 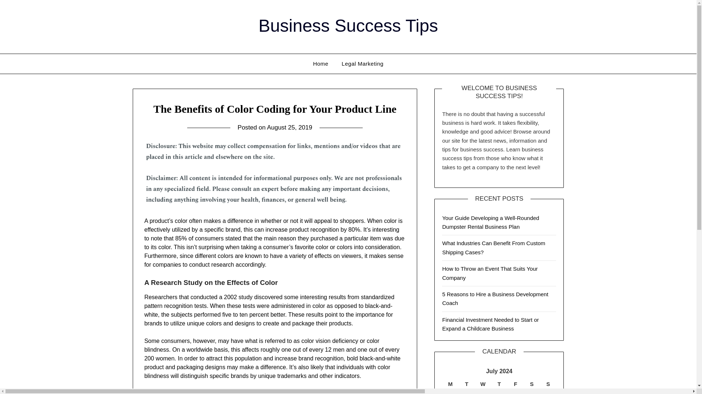 I want to click on Legal Marketing, so click(x=363, y=63).